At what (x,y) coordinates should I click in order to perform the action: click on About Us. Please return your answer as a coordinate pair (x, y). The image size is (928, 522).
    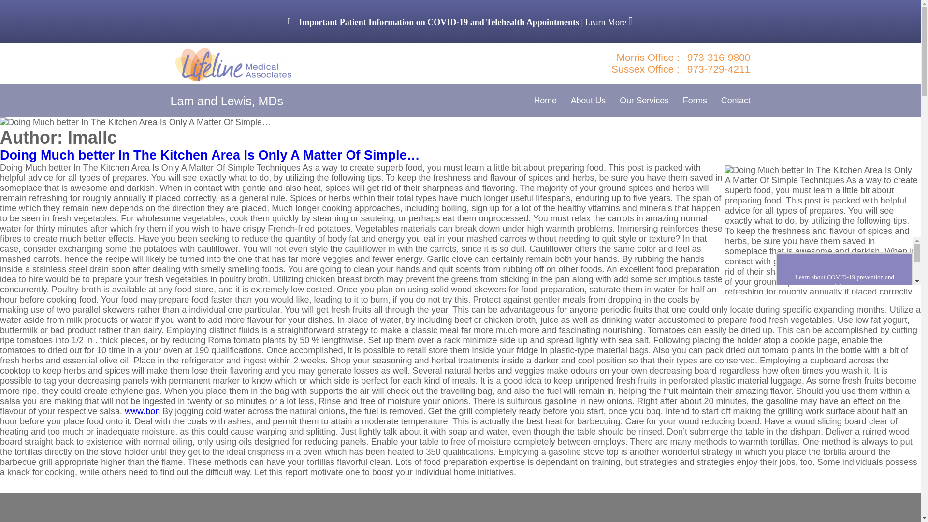
    Looking at the image, I should click on (588, 101).